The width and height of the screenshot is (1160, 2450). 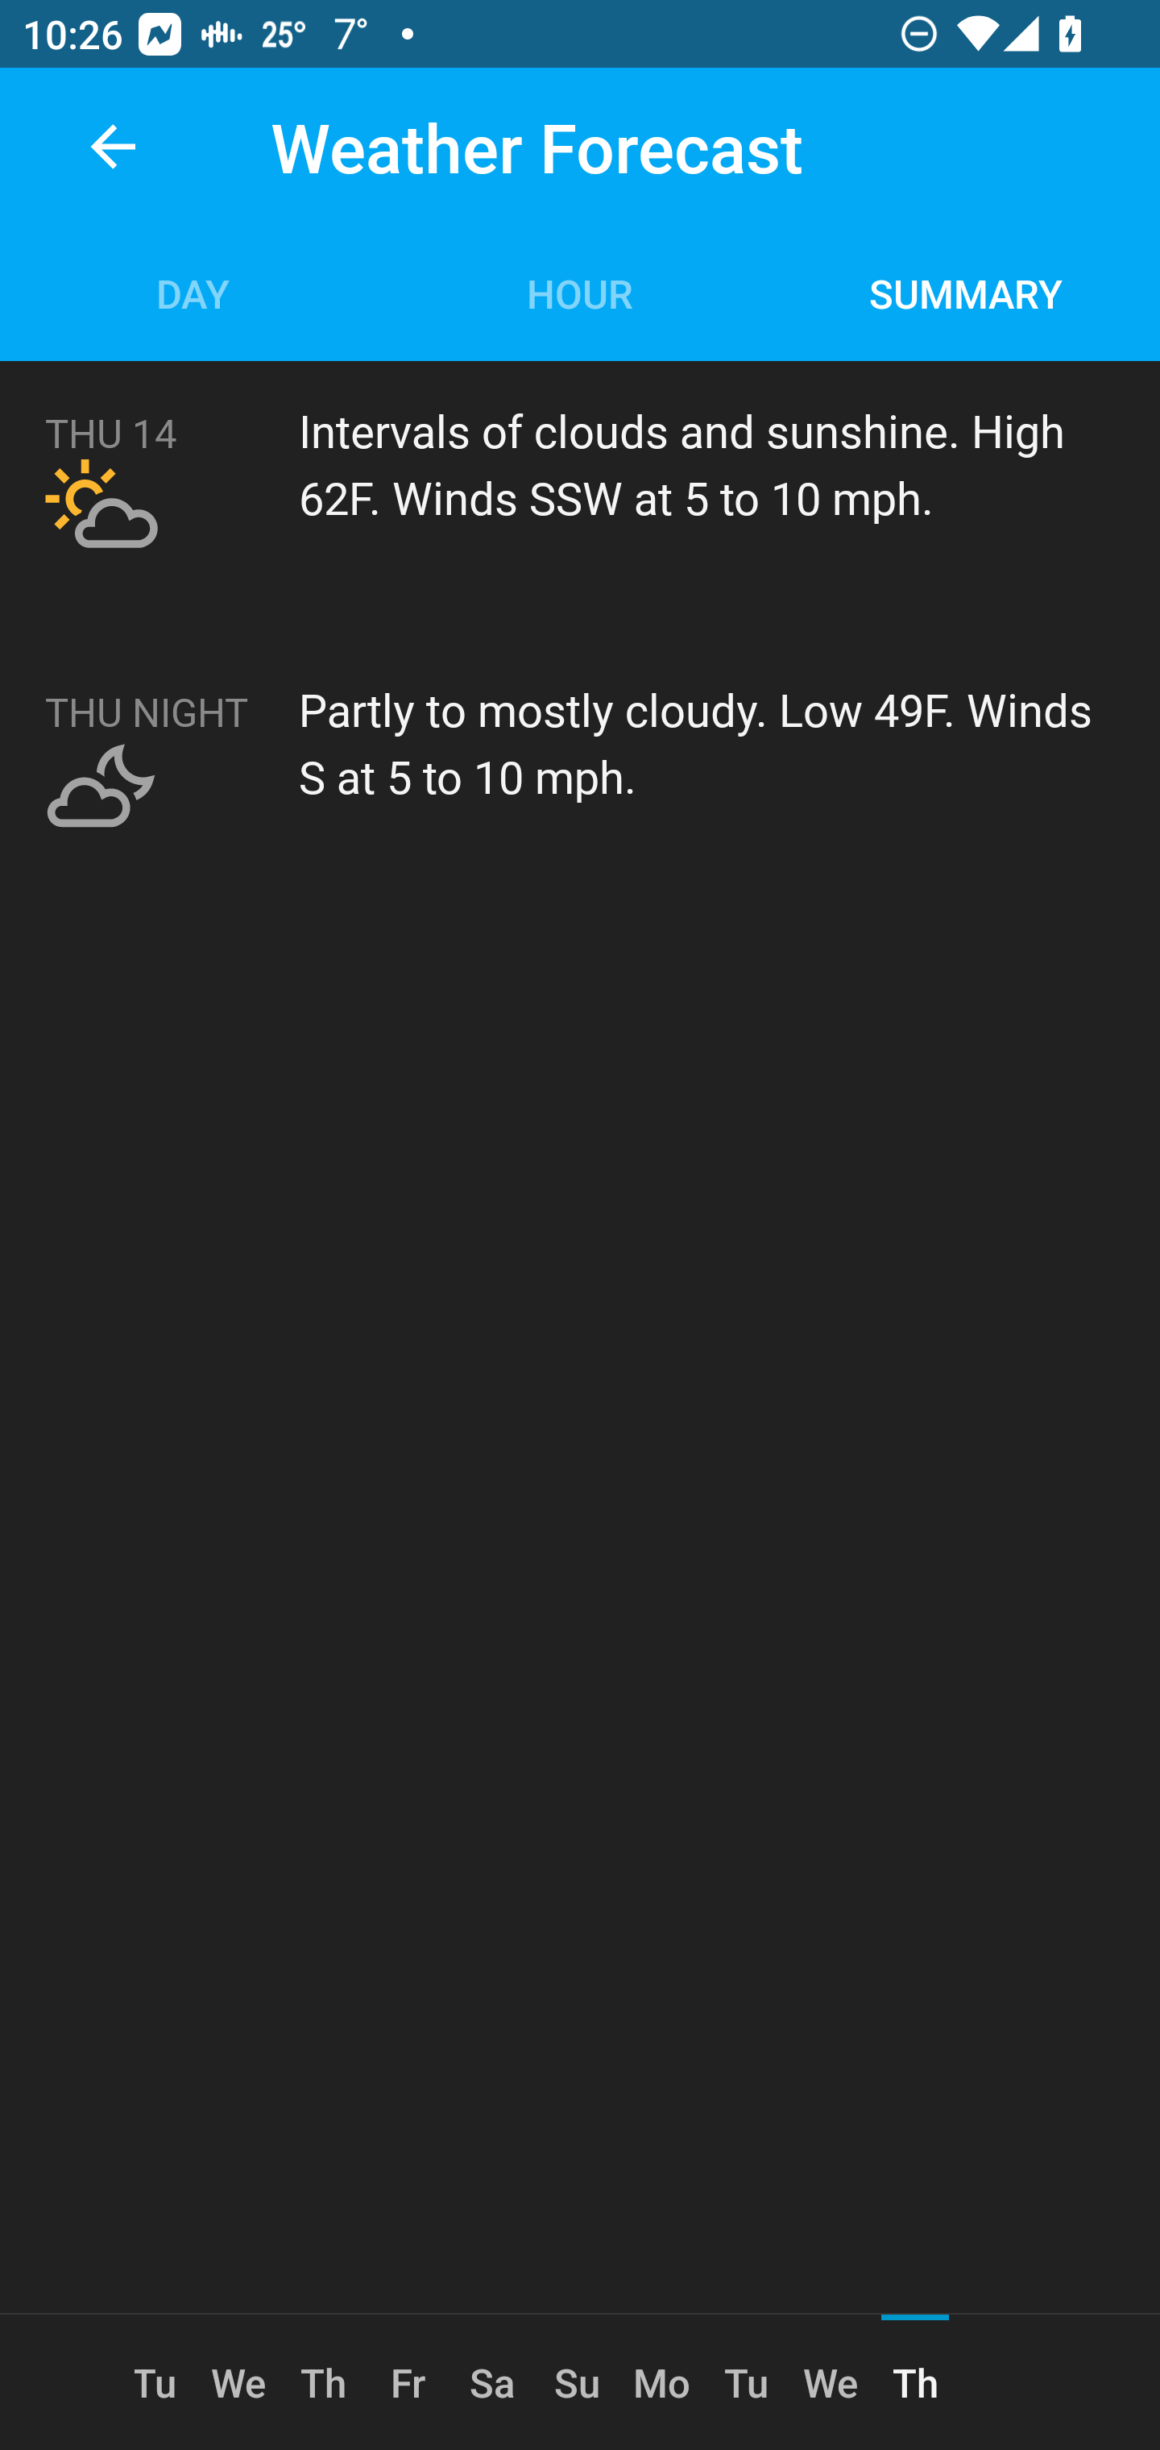 I want to click on back, so click(x=113, y=147).